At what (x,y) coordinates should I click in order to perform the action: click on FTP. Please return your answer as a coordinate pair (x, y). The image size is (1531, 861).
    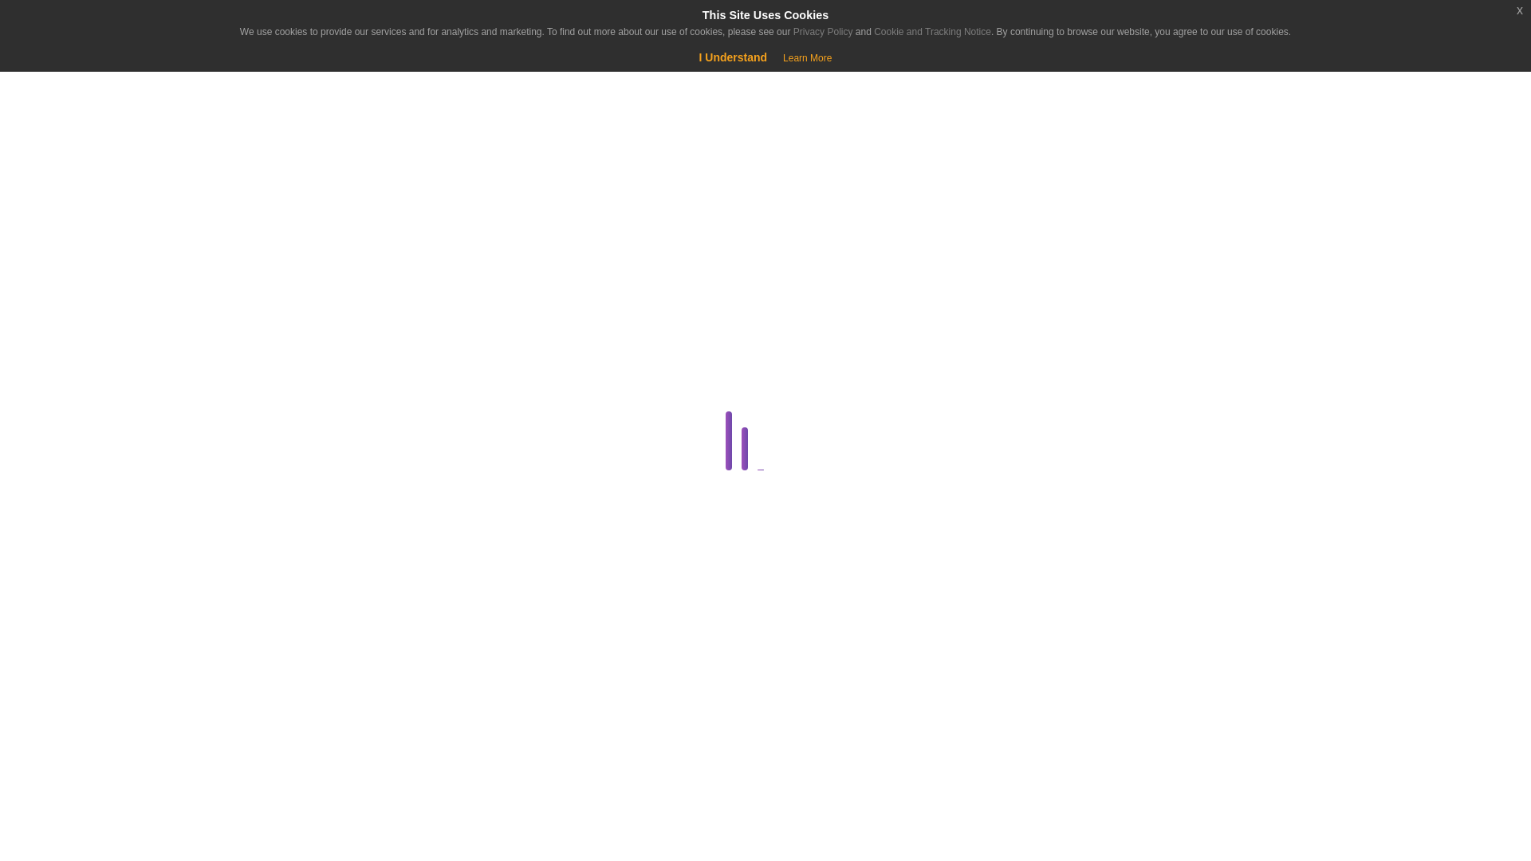
    Looking at the image, I should click on (298, 673).